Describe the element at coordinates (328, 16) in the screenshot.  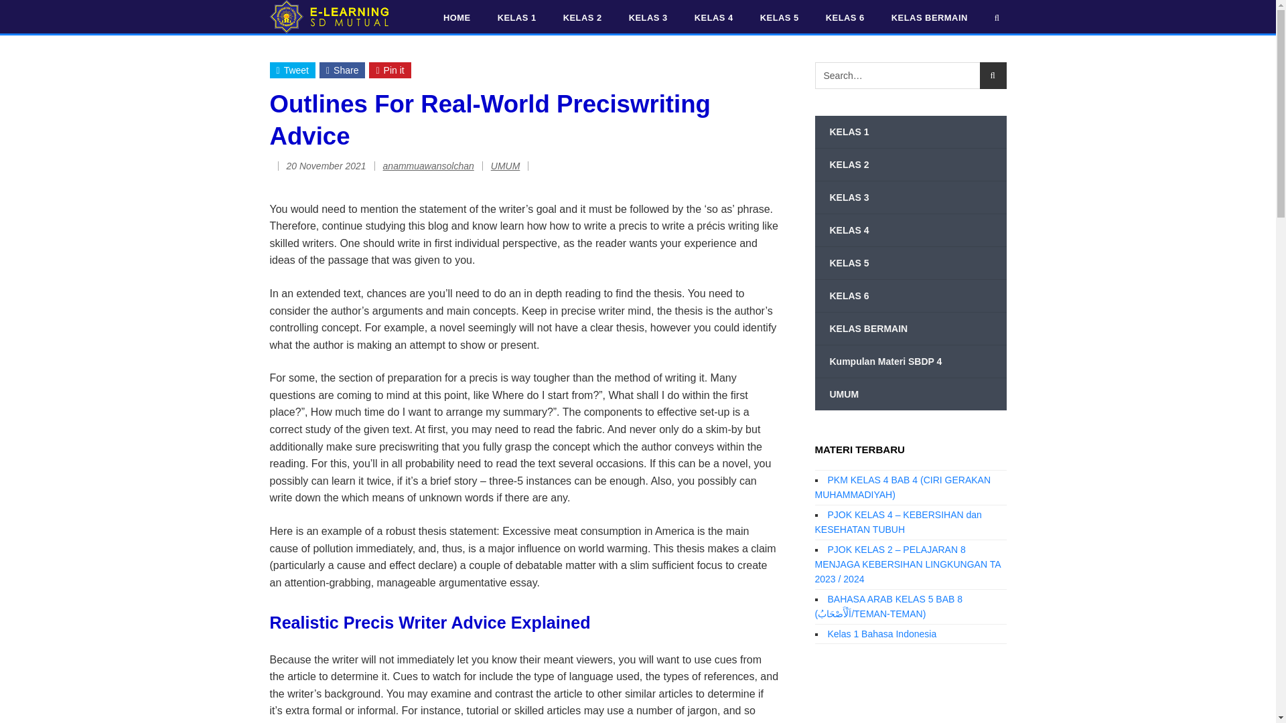
I see `E-Learning` at that location.